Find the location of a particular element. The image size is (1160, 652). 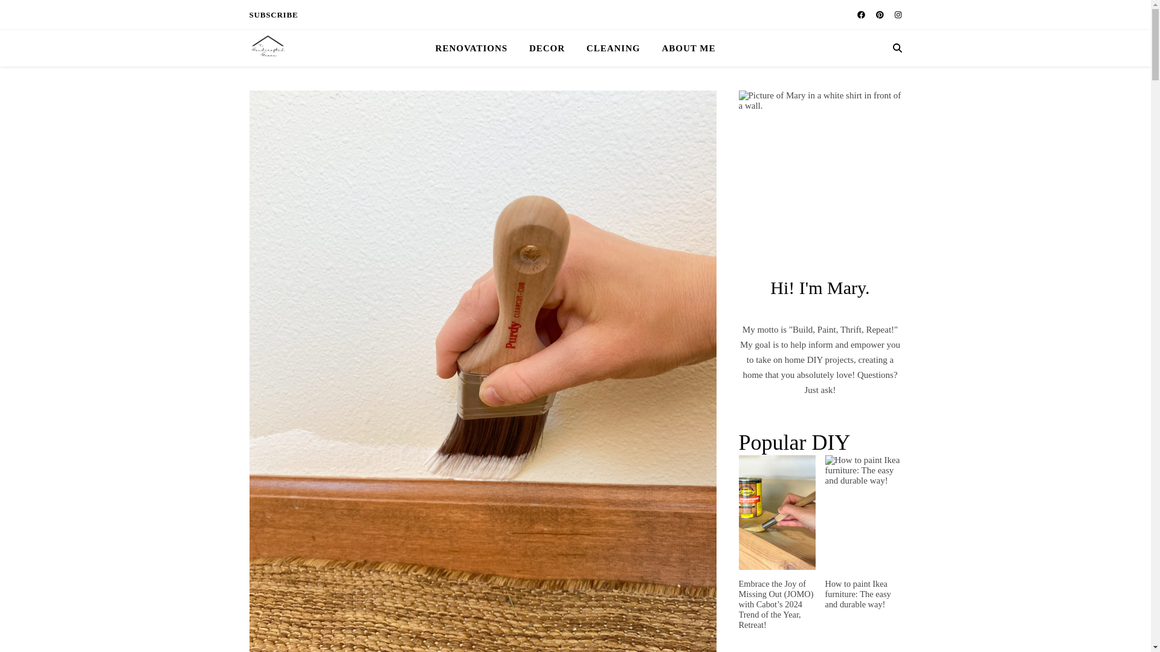

RENOVATIONS is located at coordinates (476, 48).